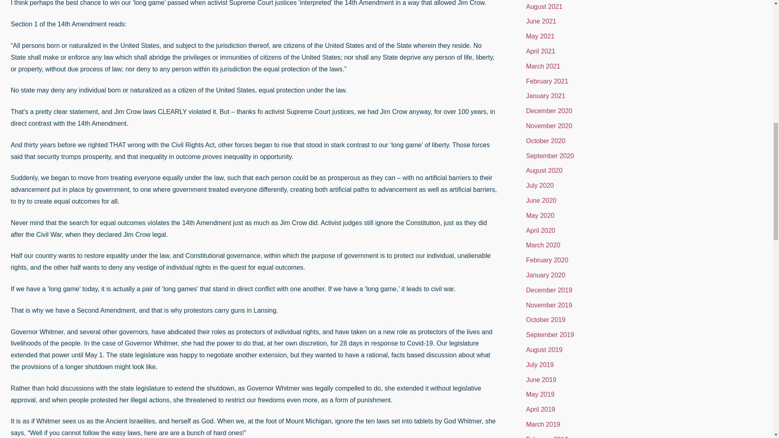 The image size is (779, 438). Describe the element at coordinates (544, 6) in the screenshot. I see `August 2021` at that location.